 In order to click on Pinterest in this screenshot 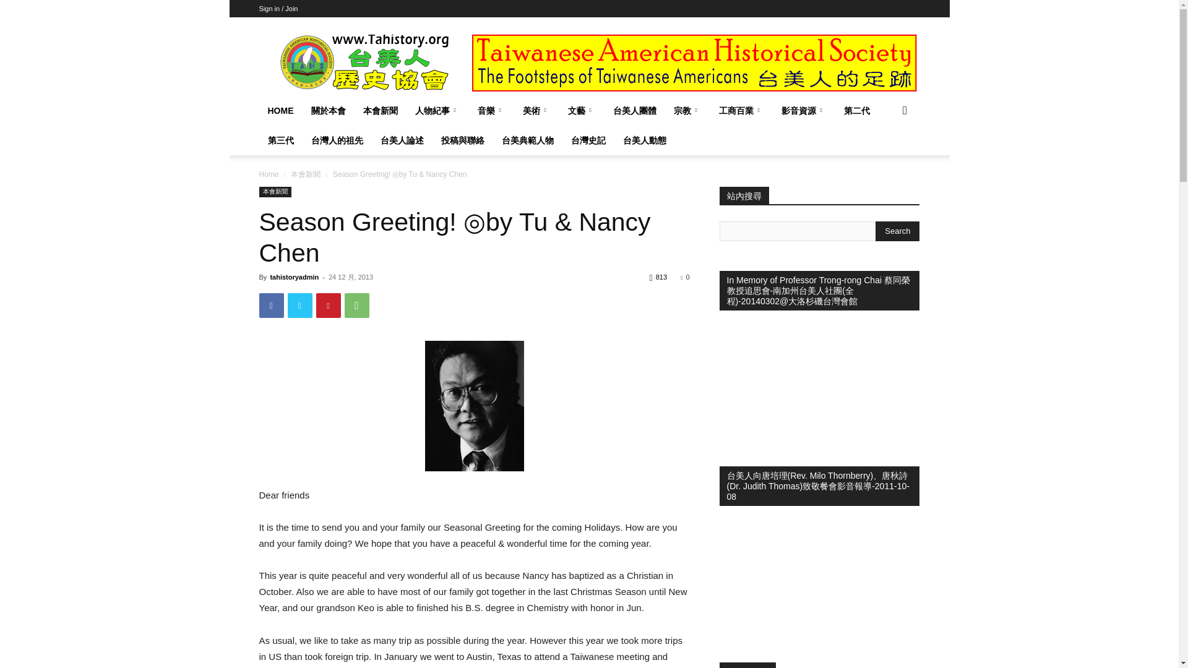, I will do `click(328, 306)`.